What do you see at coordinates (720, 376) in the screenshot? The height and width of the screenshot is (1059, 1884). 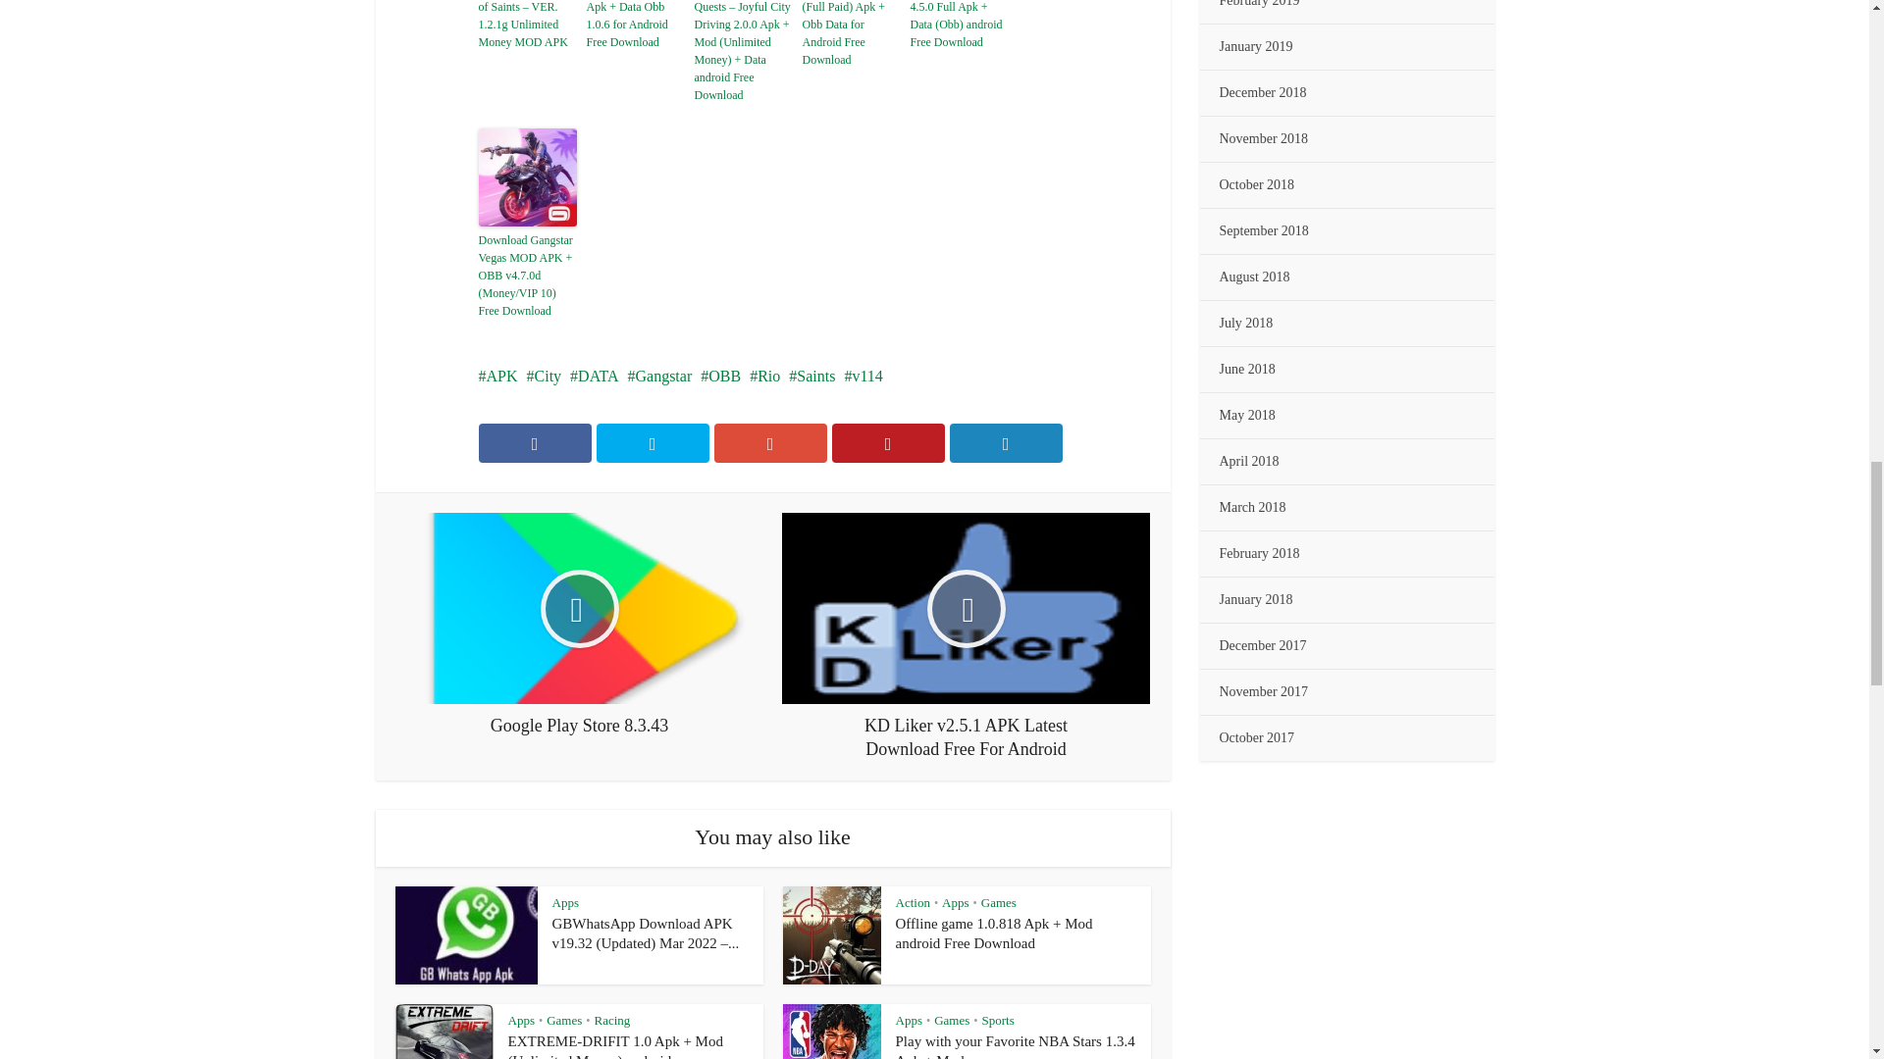 I see `OBB` at bounding box center [720, 376].